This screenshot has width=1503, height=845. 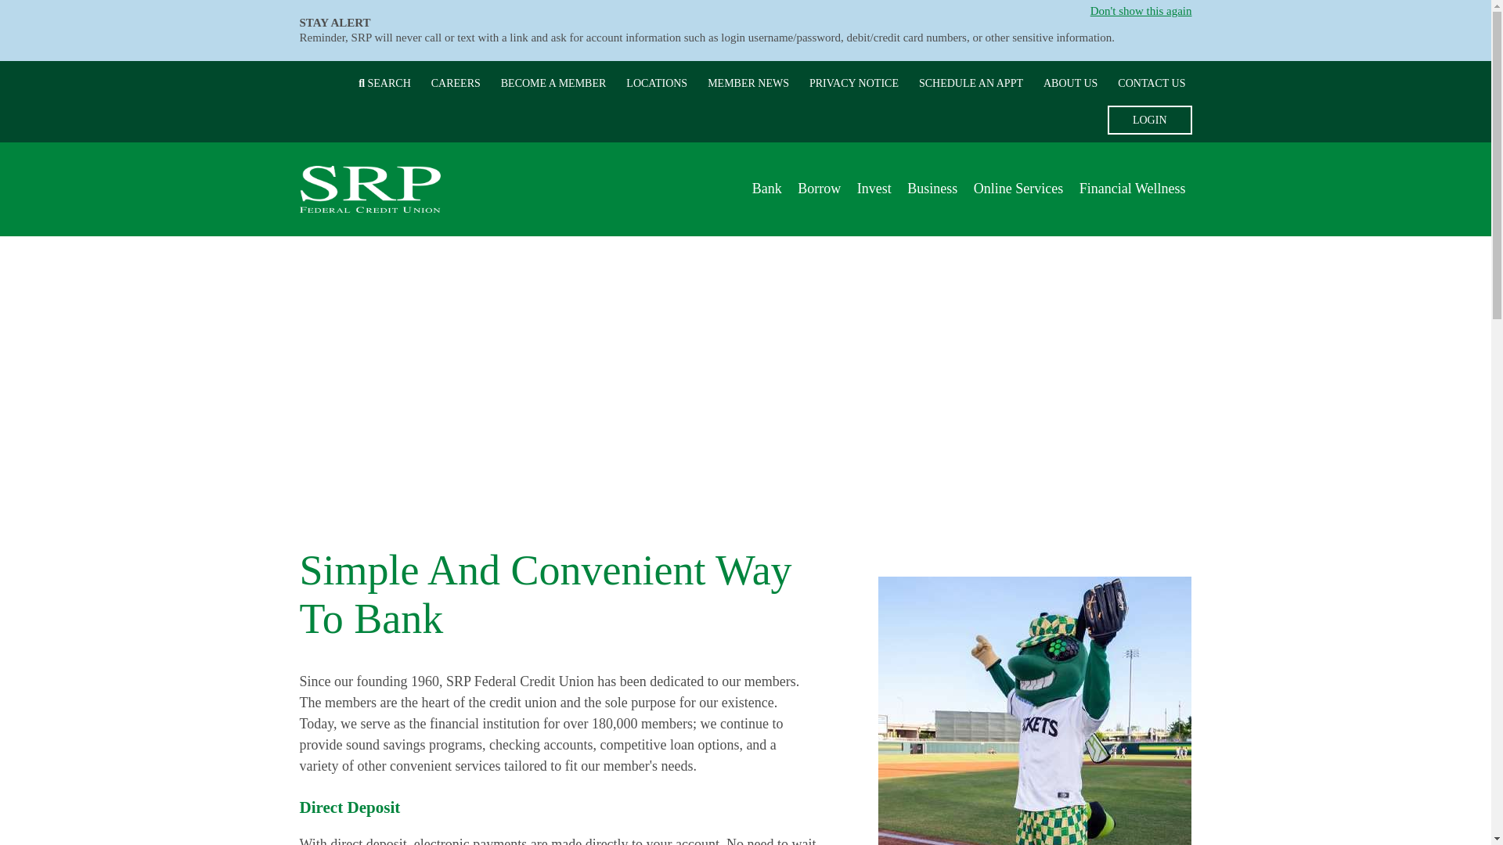 I want to click on CAREERS, so click(x=456, y=83).